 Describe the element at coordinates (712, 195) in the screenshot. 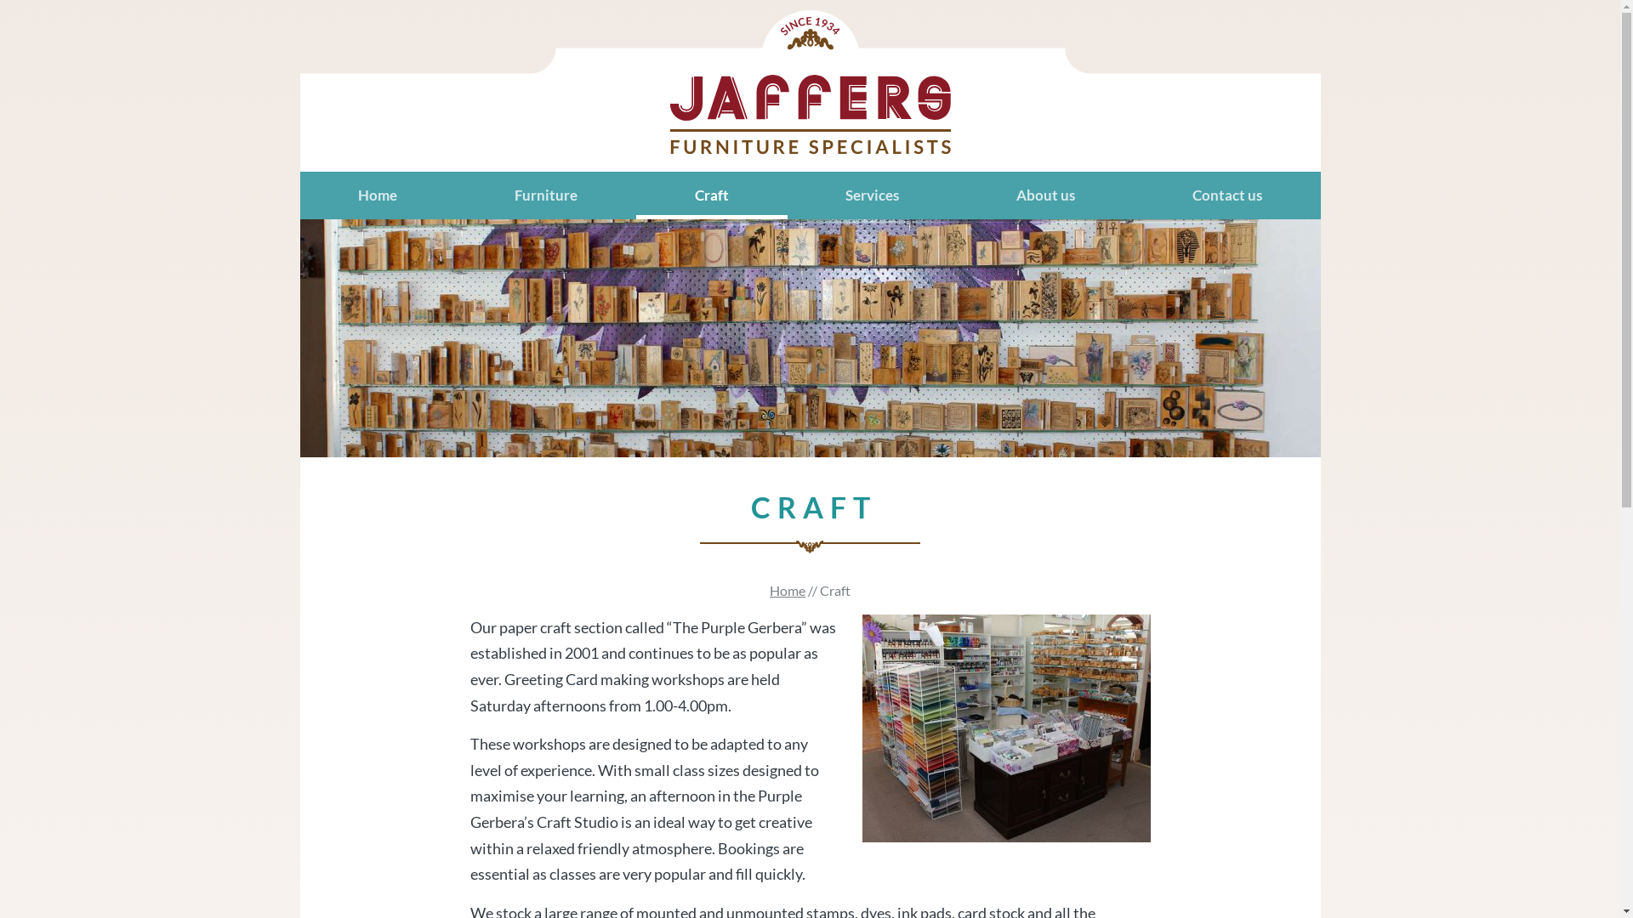

I see `Craft` at that location.